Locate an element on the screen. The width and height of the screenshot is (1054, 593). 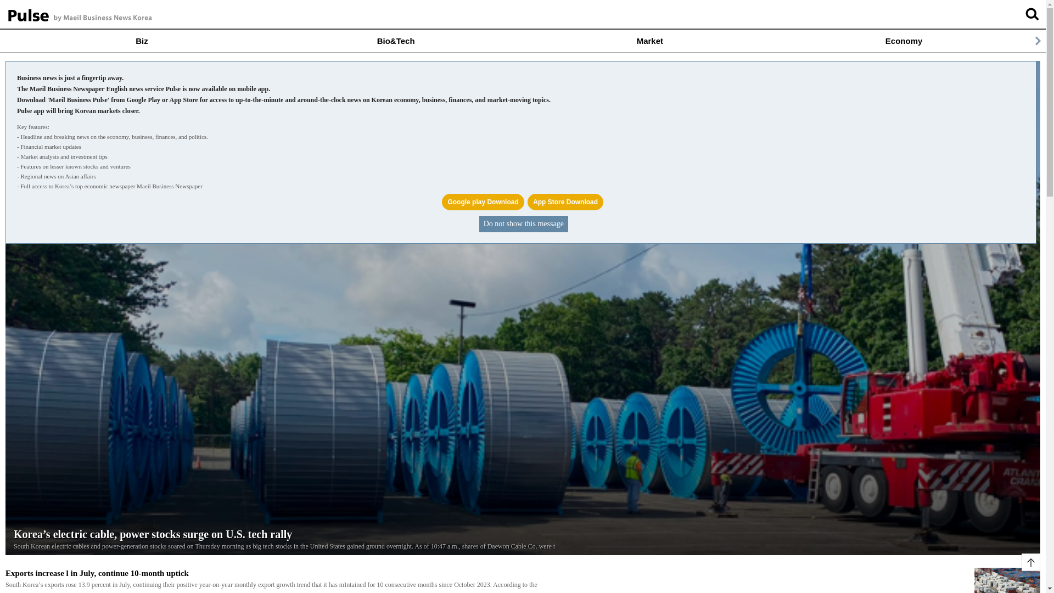
App Store Download is located at coordinates (565, 202).